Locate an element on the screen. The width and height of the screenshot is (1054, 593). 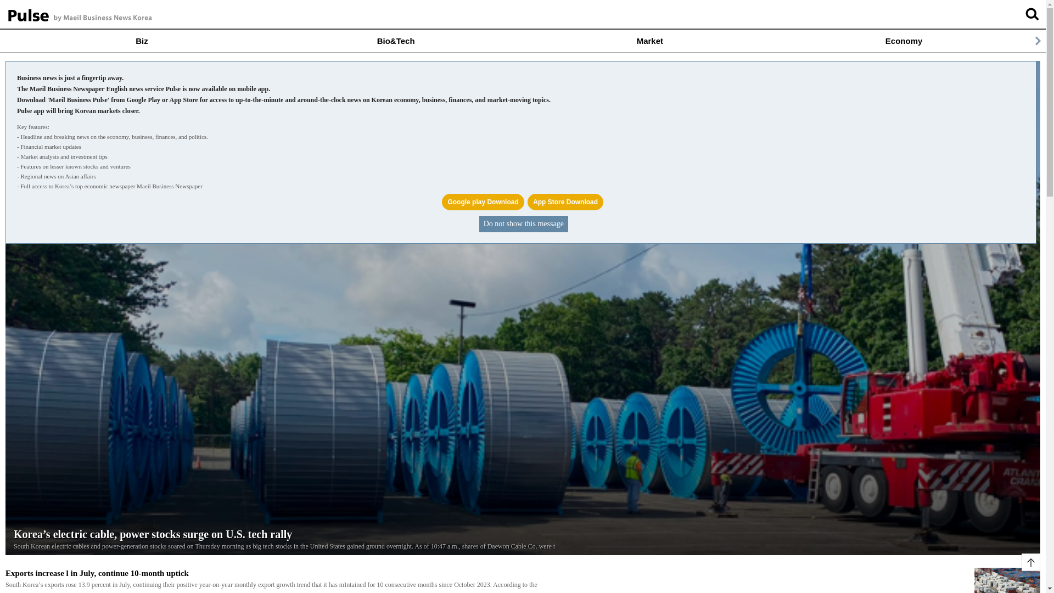
App Store Download is located at coordinates (565, 202).